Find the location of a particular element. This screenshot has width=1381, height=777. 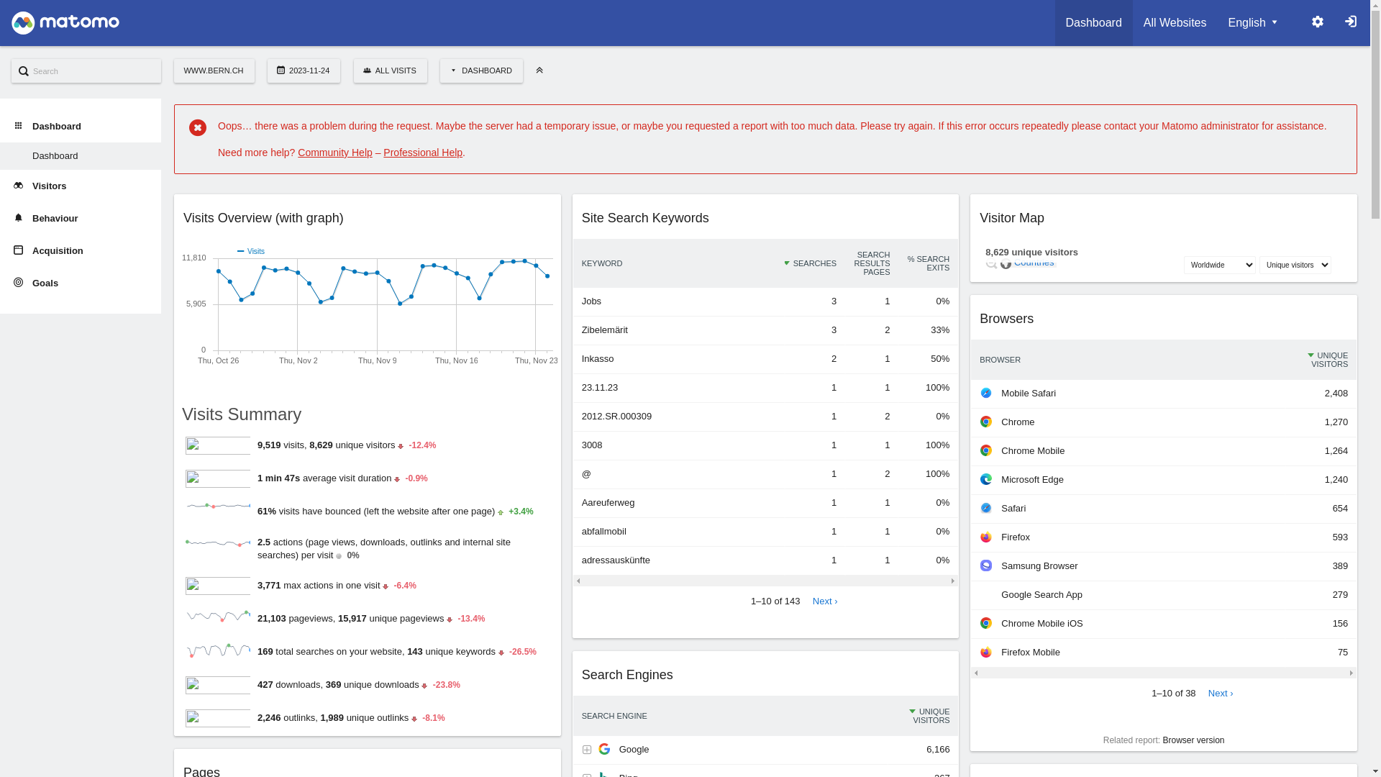

Show visitors per region/country is located at coordinates (1006, 263).